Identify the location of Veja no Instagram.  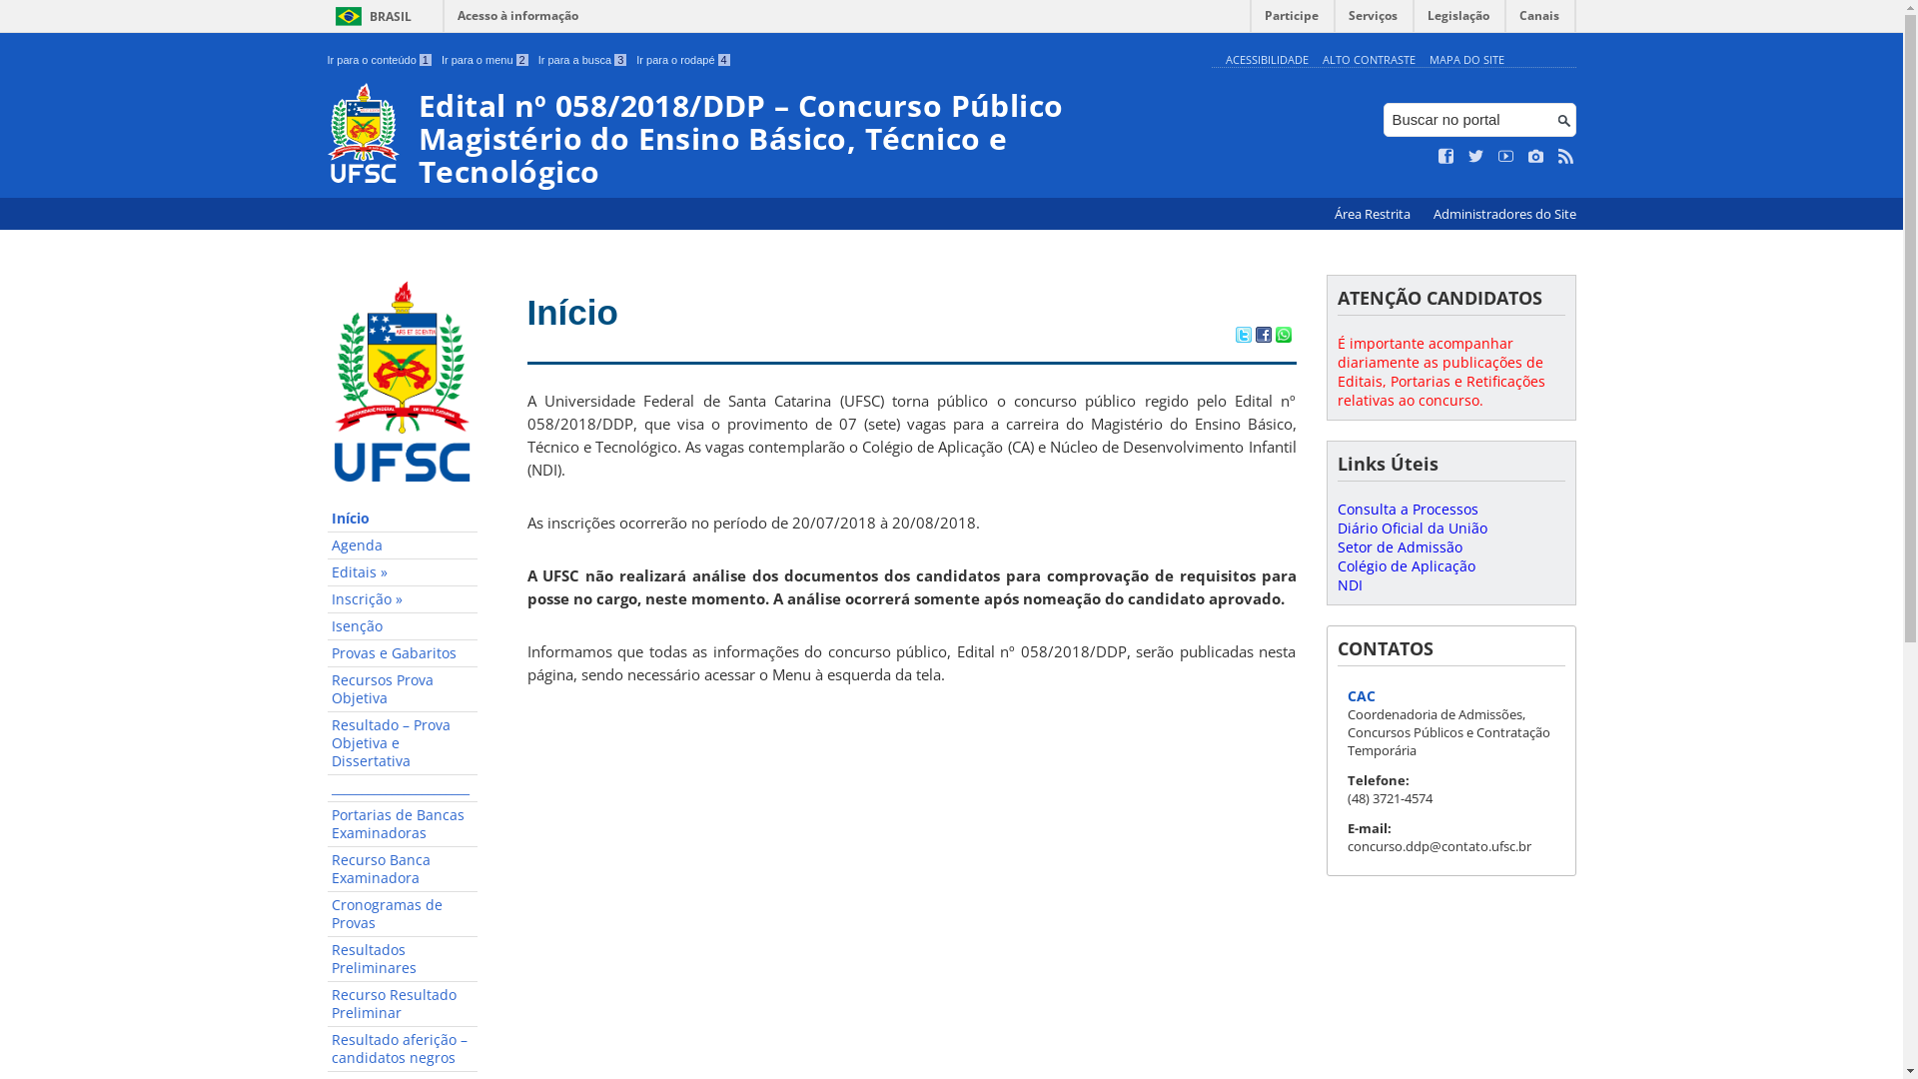
(1536, 157).